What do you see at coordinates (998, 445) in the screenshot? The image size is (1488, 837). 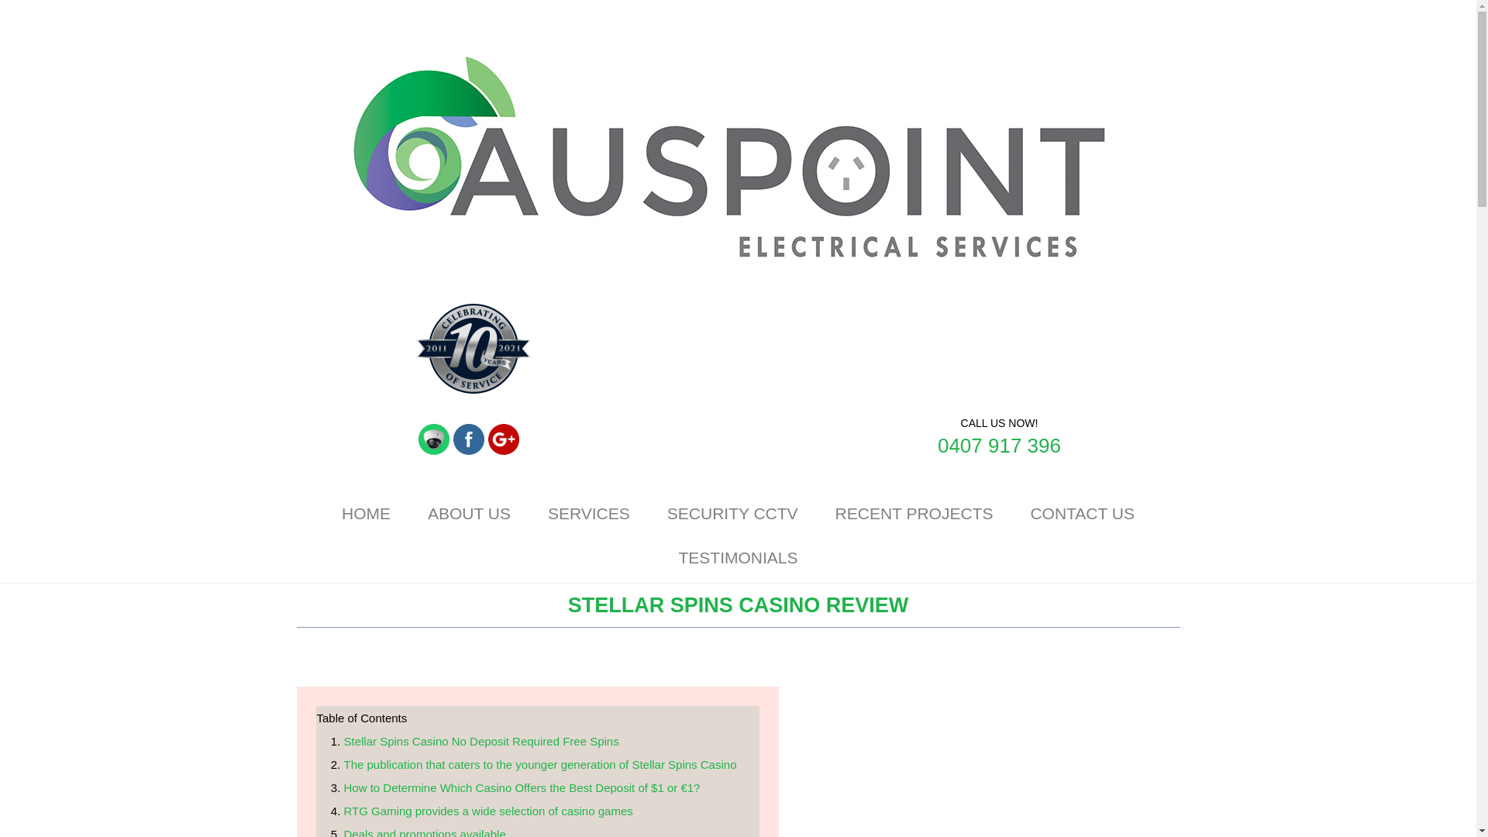 I see `0407 917 396` at bounding box center [998, 445].